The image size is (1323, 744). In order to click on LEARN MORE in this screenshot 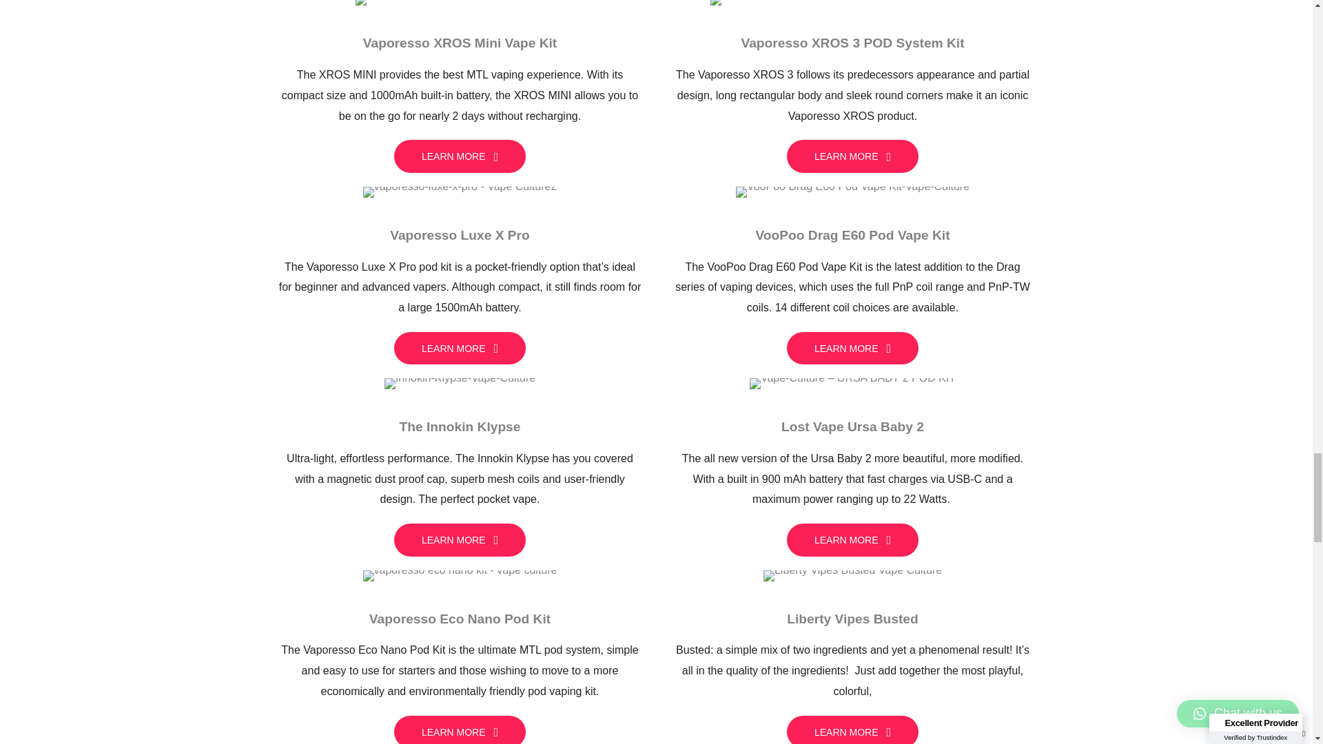, I will do `click(460, 540)`.